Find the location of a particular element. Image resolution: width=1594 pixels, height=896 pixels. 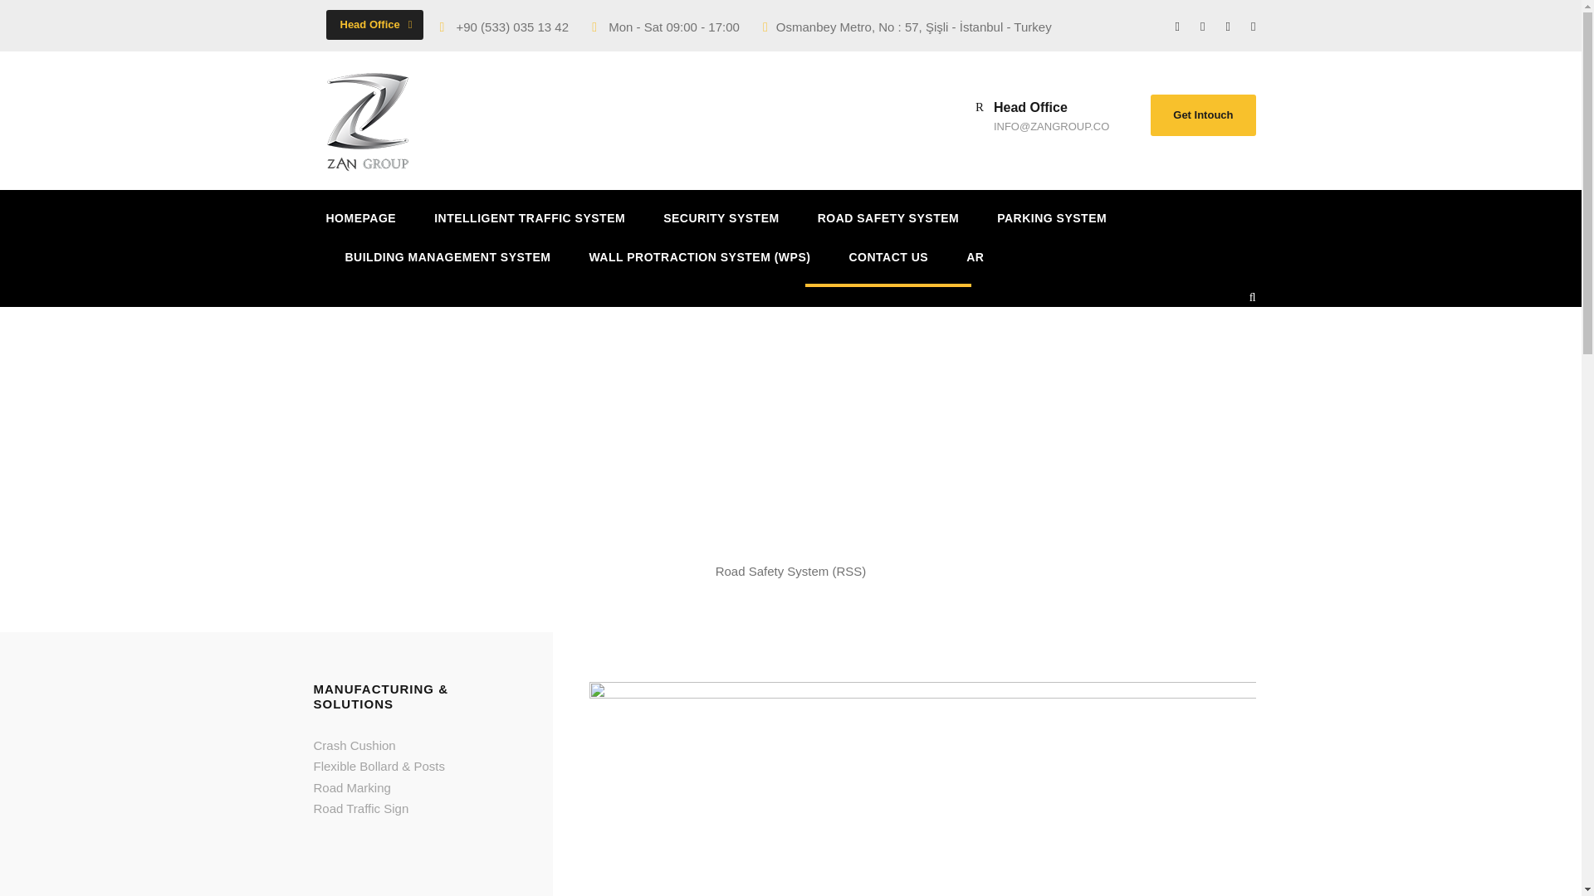

INTELLIGENT TRAFFIC SYSTEM is located at coordinates (529, 228).